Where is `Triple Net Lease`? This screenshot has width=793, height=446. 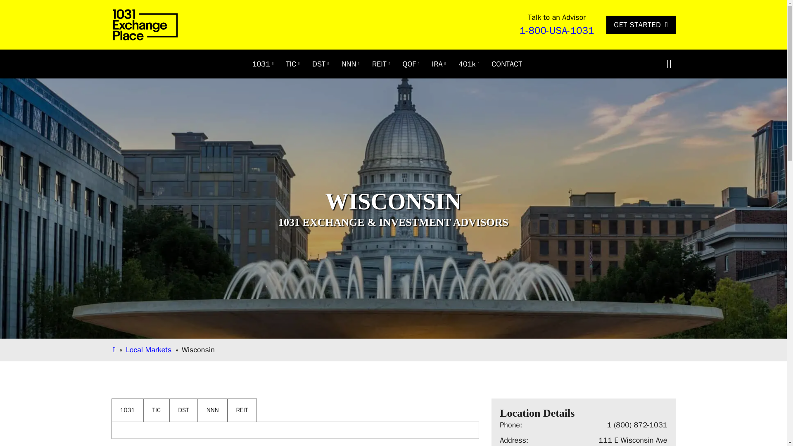 Triple Net Lease is located at coordinates (349, 64).